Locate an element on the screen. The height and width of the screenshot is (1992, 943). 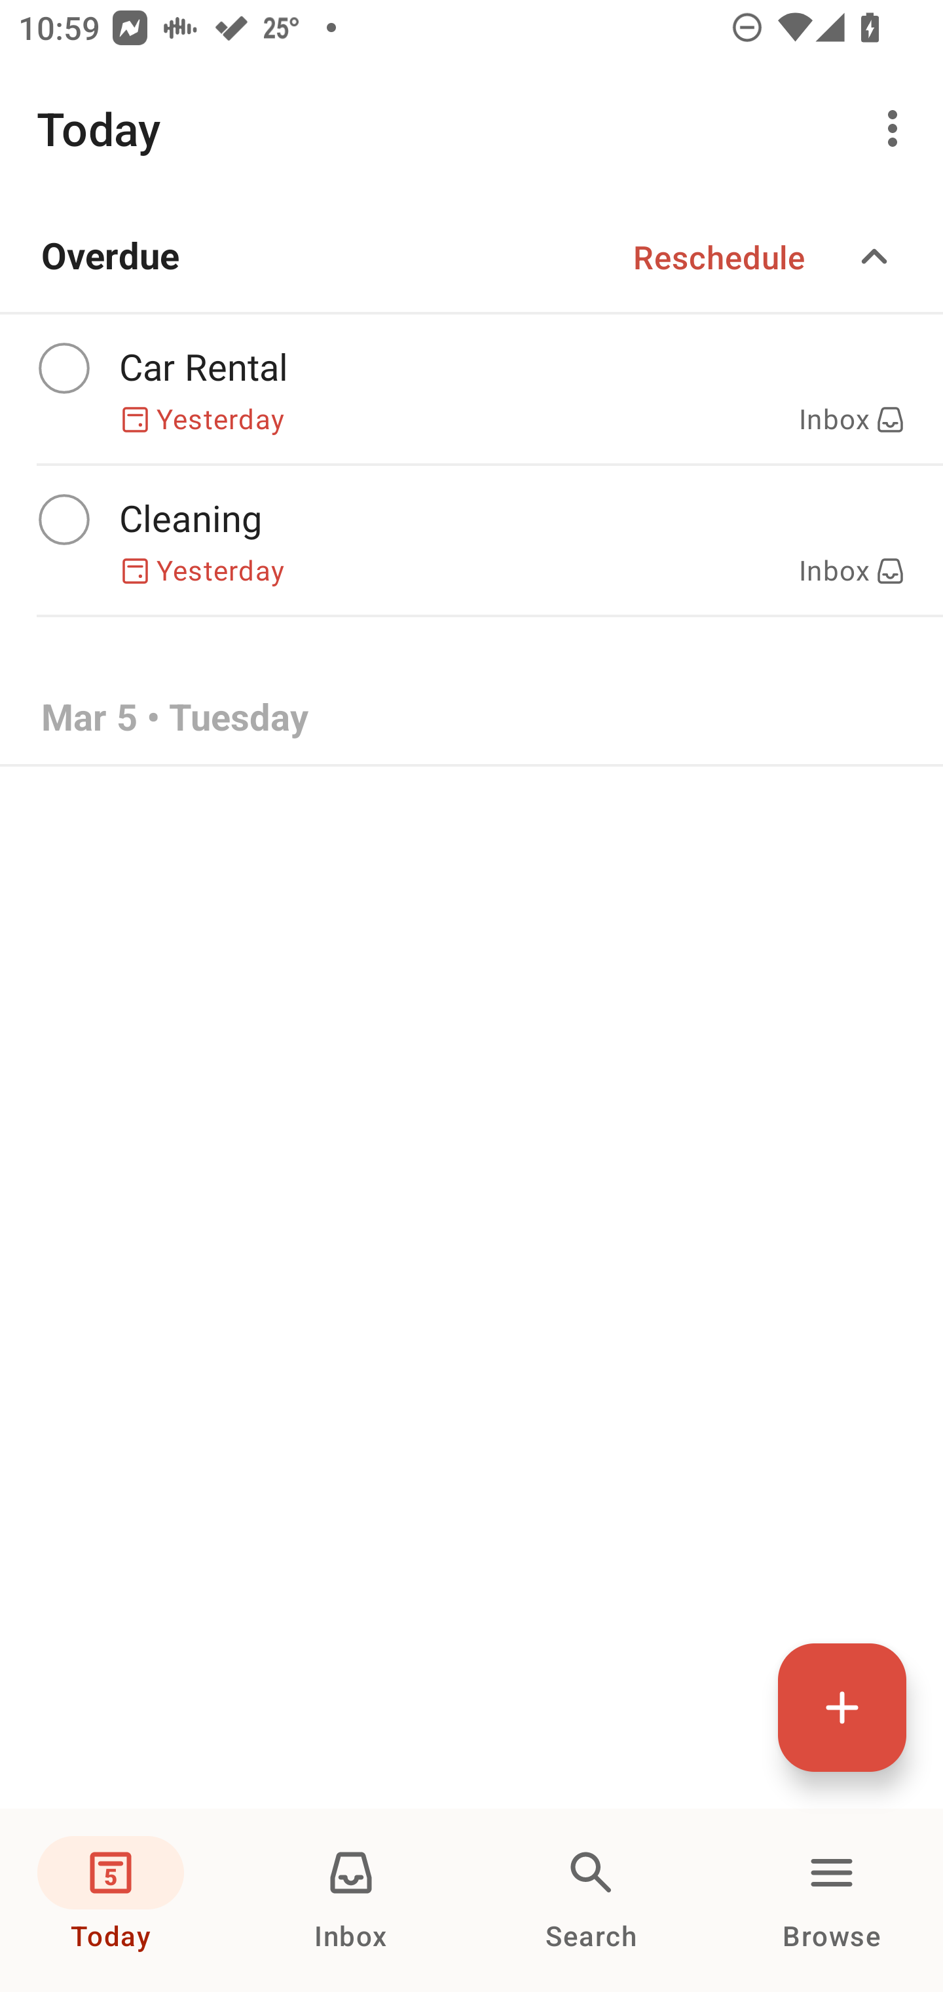
Complete Car Rental Yesterday Inbox is located at coordinates (471, 389).